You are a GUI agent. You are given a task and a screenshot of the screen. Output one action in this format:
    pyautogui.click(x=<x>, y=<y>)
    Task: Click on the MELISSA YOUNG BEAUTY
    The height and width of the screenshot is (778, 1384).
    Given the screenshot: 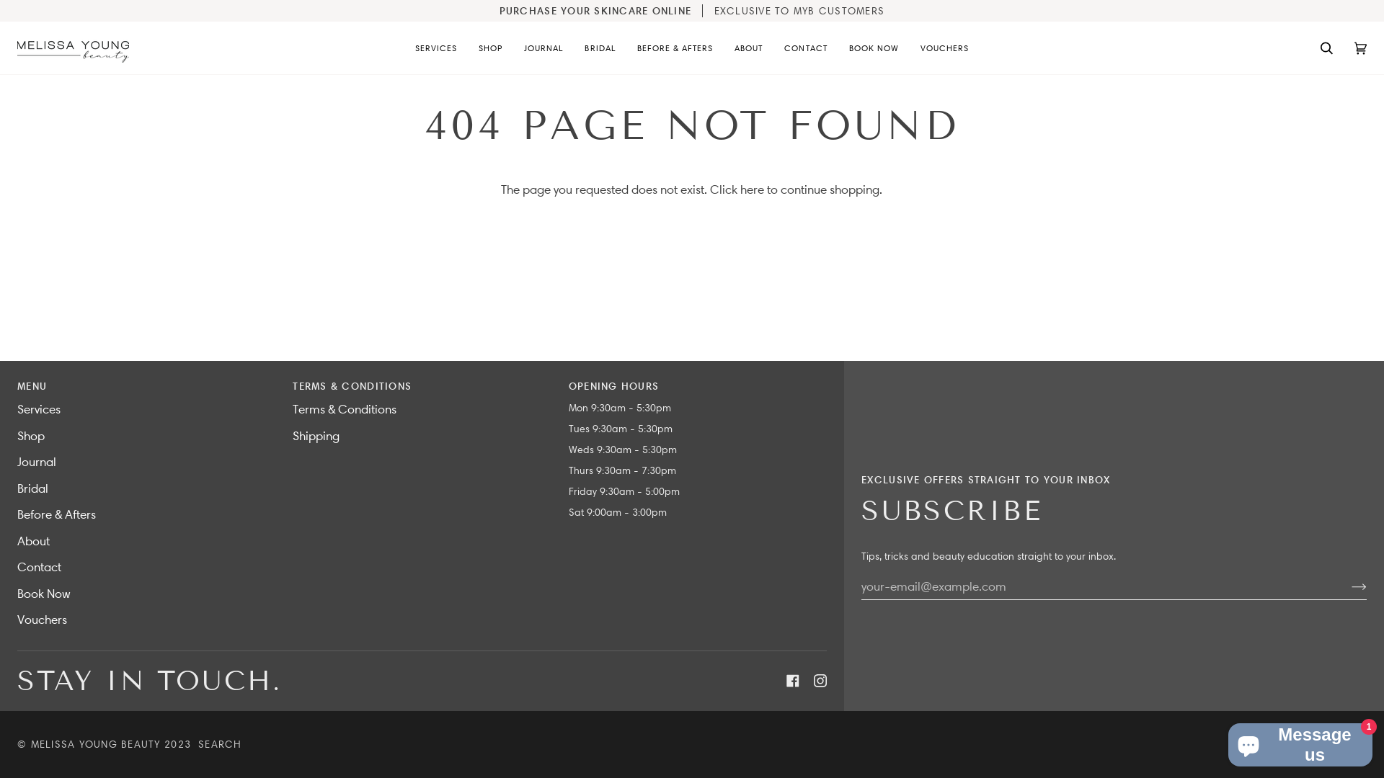 What is the action you would take?
    pyautogui.click(x=96, y=744)
    